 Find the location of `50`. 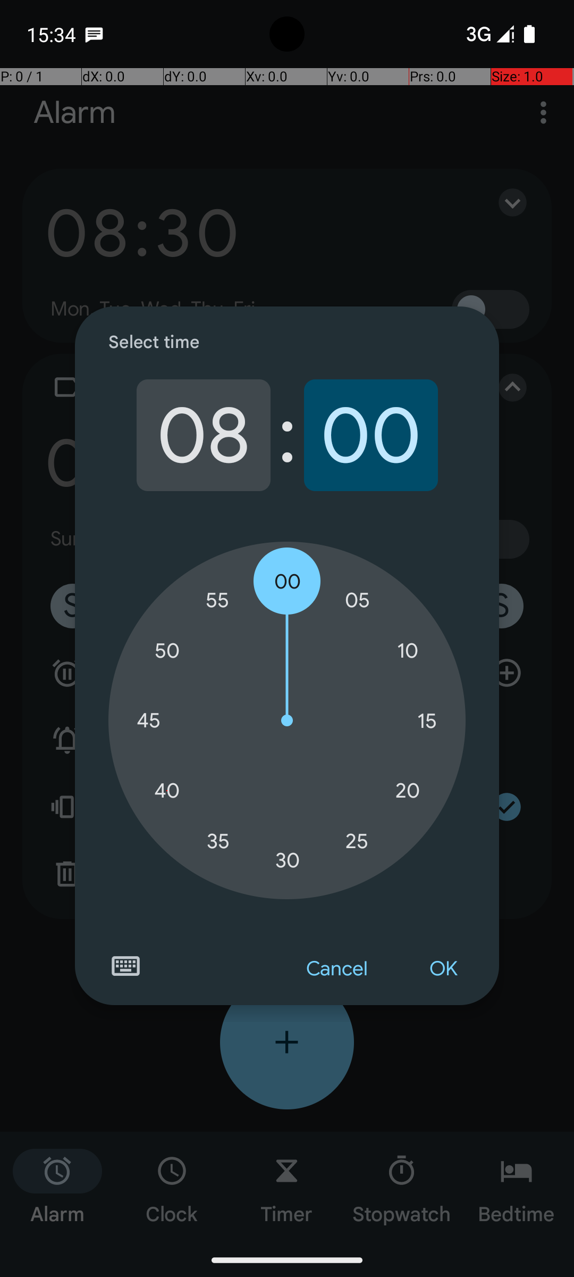

50 is located at coordinates (167, 651).